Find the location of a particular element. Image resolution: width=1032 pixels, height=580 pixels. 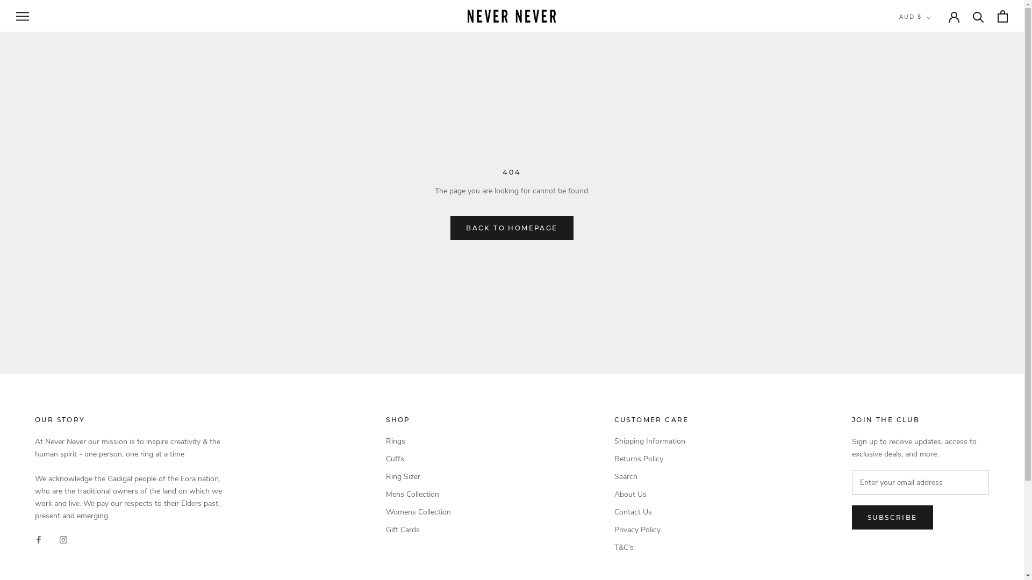

BND is located at coordinates (934, 224).